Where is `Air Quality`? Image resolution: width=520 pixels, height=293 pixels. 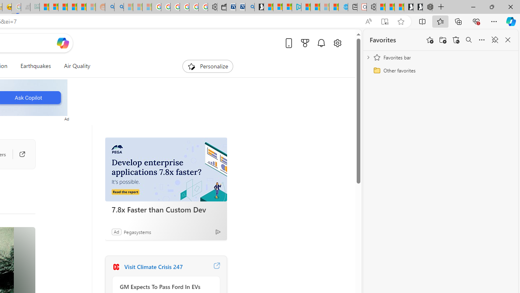
Air Quality is located at coordinates (74, 66).